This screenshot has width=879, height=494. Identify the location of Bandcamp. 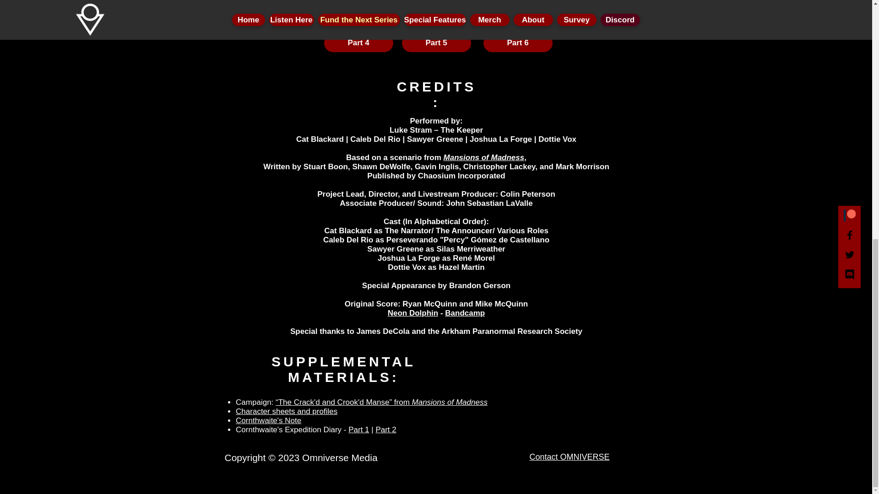
(465, 313).